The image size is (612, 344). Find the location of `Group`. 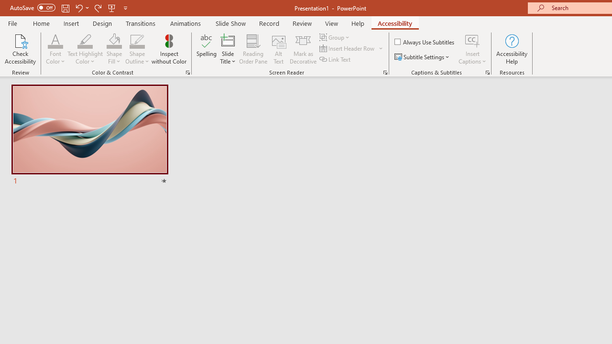

Group is located at coordinates (336, 37).